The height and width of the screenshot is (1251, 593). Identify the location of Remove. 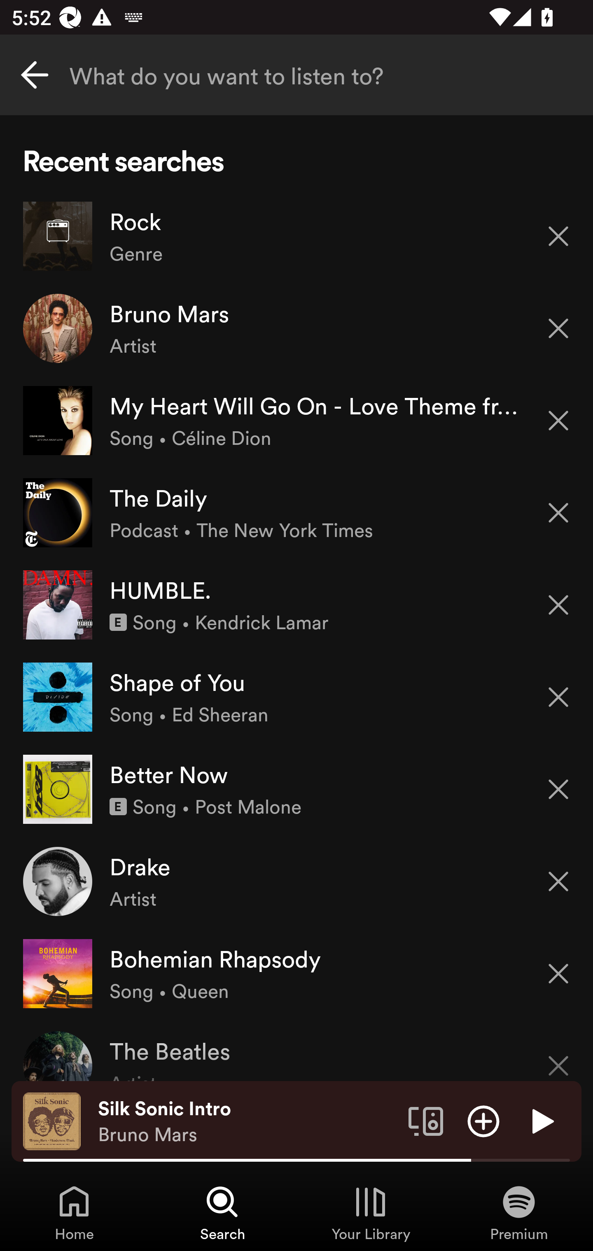
(558, 605).